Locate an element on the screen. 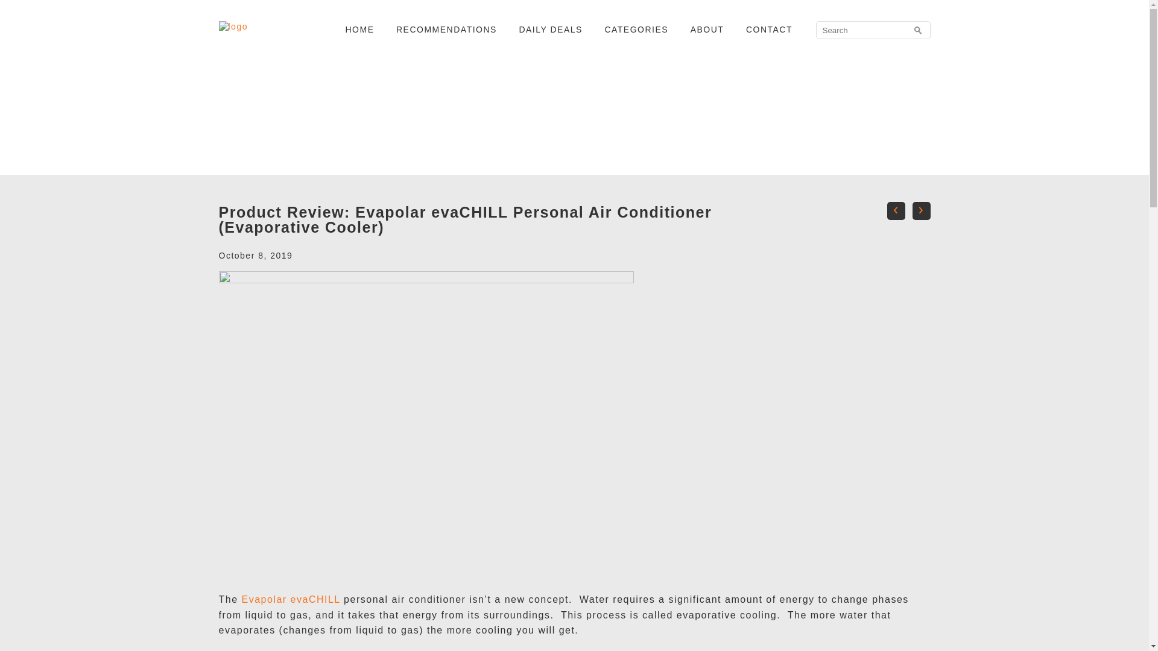  HOME is located at coordinates (359, 30).